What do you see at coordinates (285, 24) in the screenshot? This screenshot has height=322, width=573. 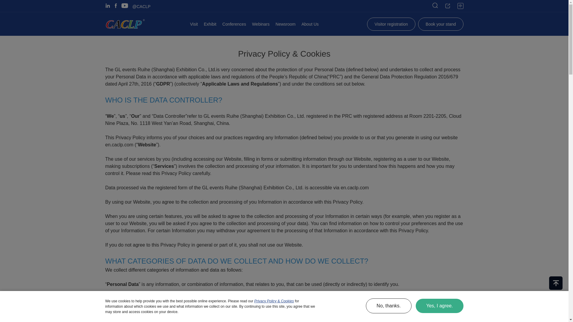 I see `Newsroom` at bounding box center [285, 24].